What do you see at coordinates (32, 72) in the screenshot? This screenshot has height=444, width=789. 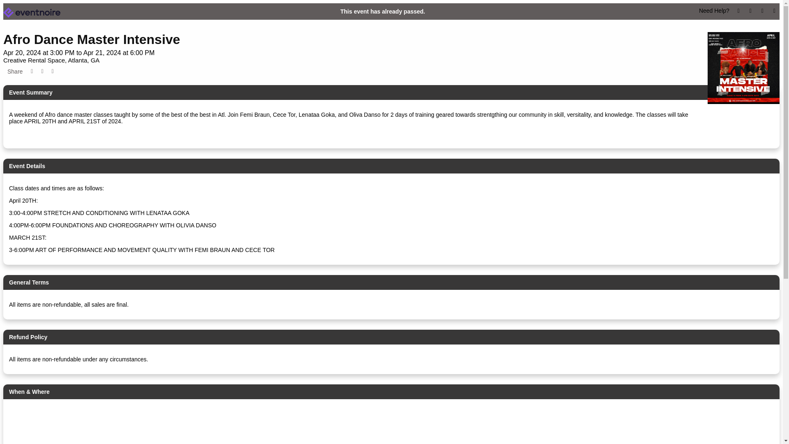 I see `Share this page on Facebook` at bounding box center [32, 72].